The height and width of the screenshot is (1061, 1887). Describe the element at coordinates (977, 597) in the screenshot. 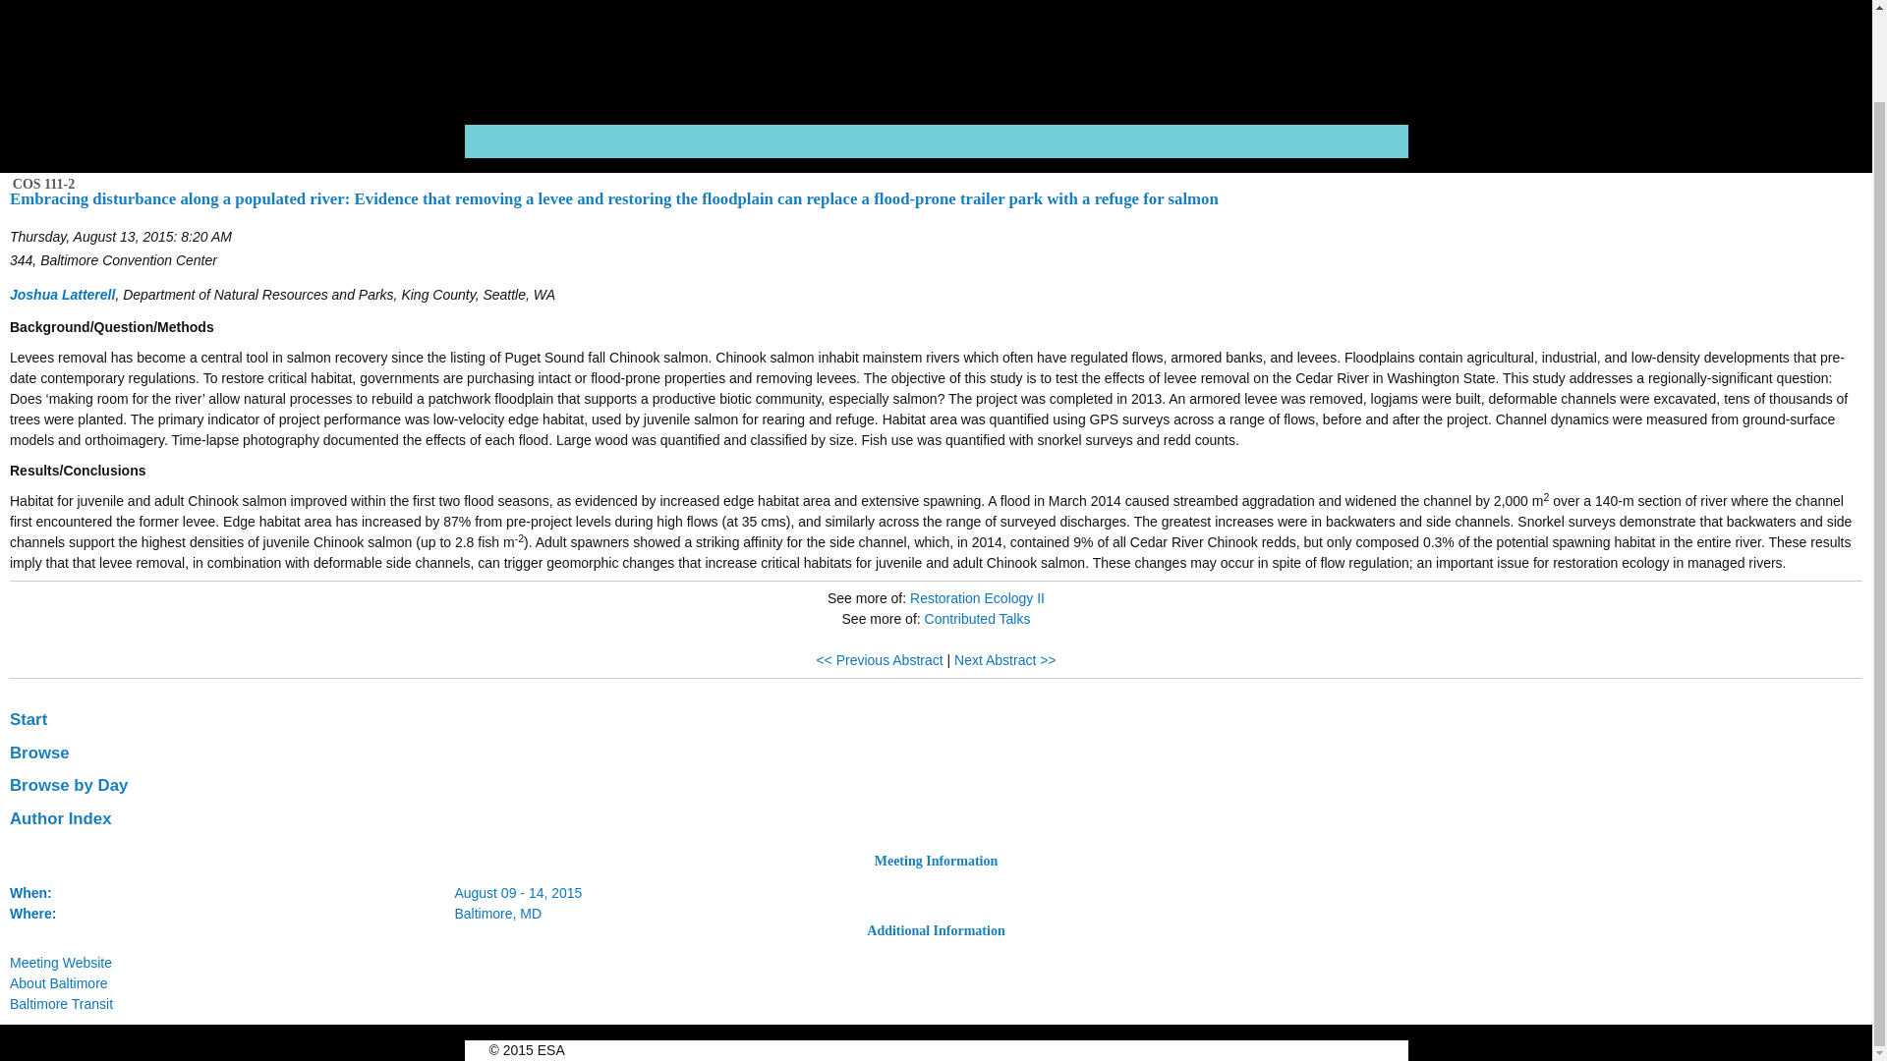

I see `Restoration Ecology II` at that location.